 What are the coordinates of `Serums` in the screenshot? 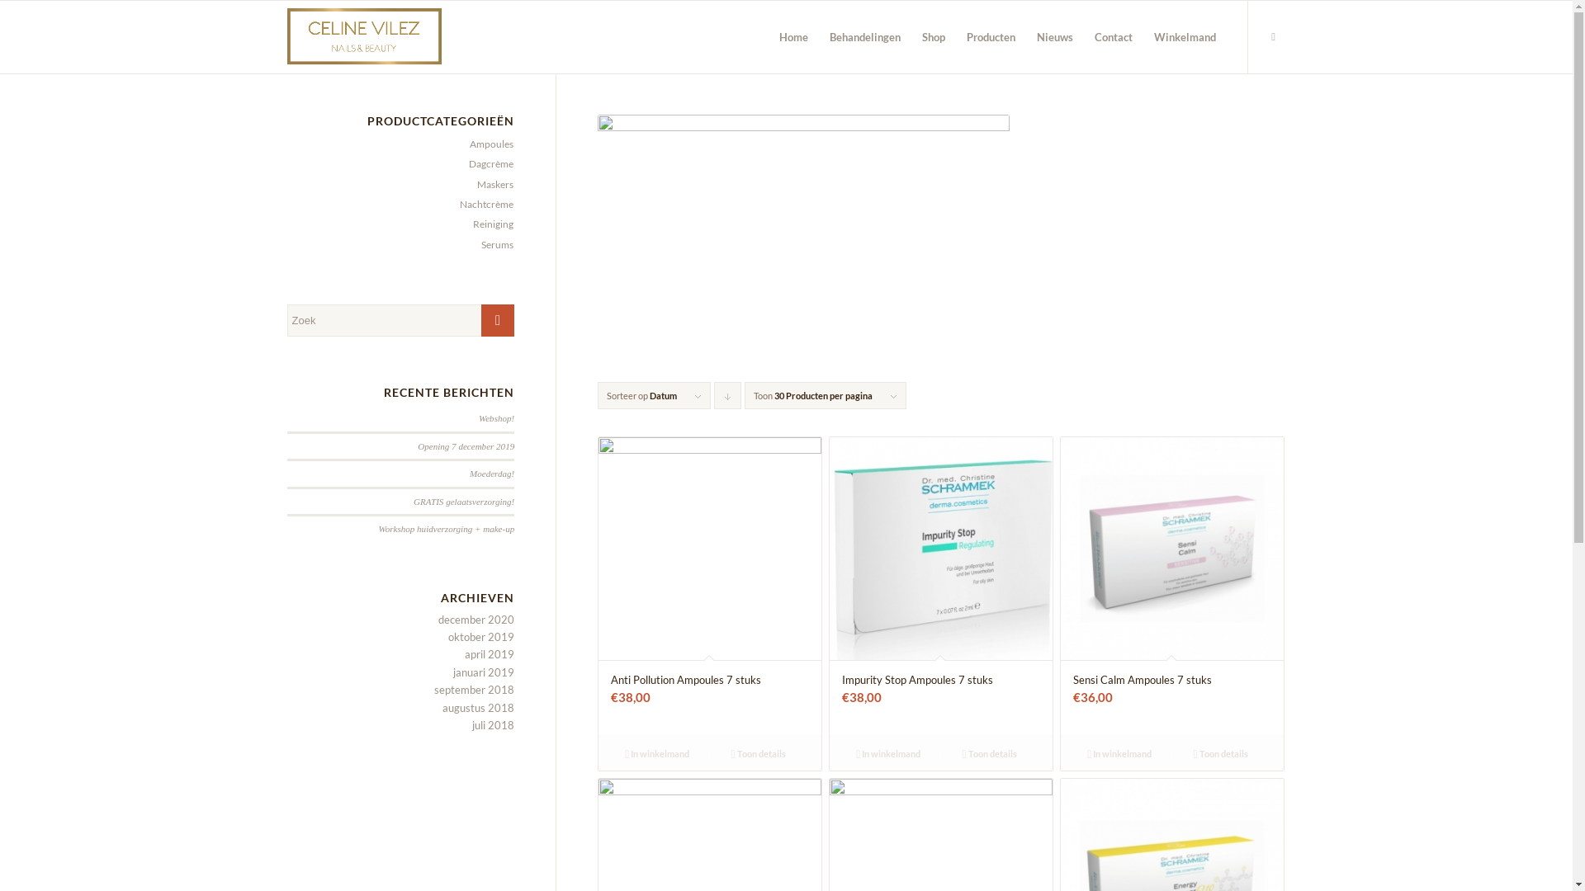 It's located at (494, 244).